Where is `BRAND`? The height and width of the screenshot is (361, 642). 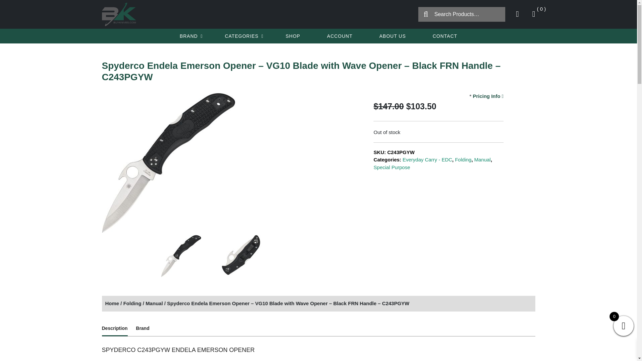 BRAND is located at coordinates (189, 36).